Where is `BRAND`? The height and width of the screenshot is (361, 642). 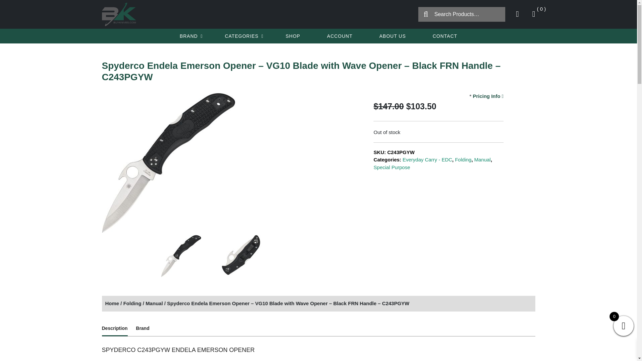 BRAND is located at coordinates (189, 36).